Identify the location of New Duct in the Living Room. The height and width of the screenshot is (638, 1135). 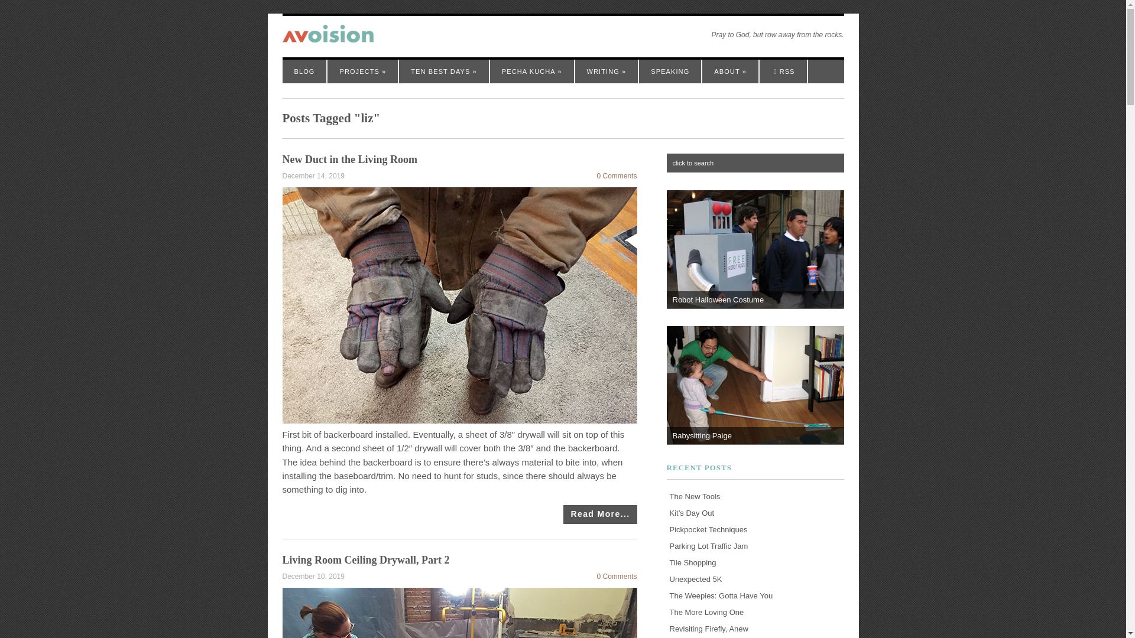
(350, 159).